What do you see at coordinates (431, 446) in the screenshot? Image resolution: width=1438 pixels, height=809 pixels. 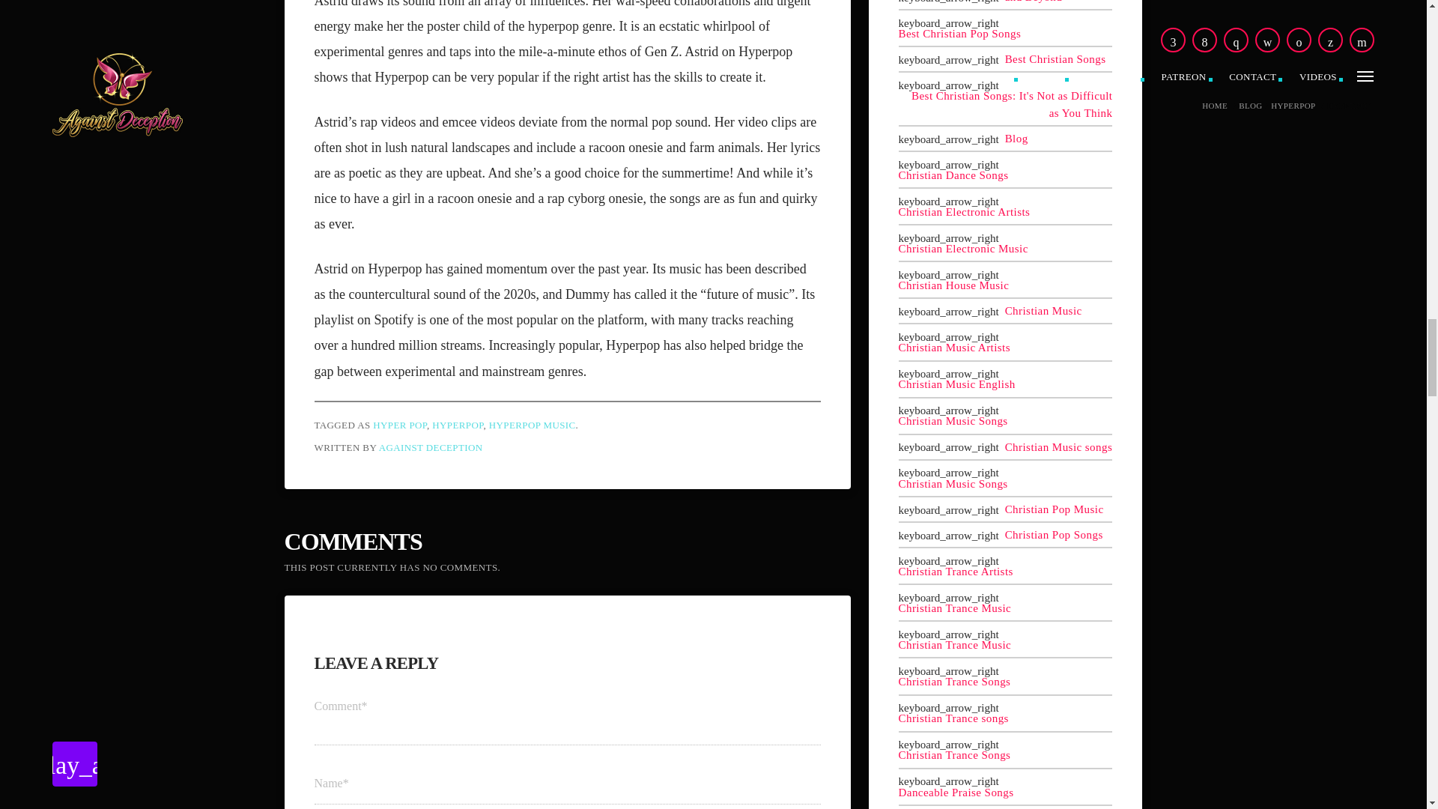 I see `AGAINST DECEPTION` at bounding box center [431, 446].